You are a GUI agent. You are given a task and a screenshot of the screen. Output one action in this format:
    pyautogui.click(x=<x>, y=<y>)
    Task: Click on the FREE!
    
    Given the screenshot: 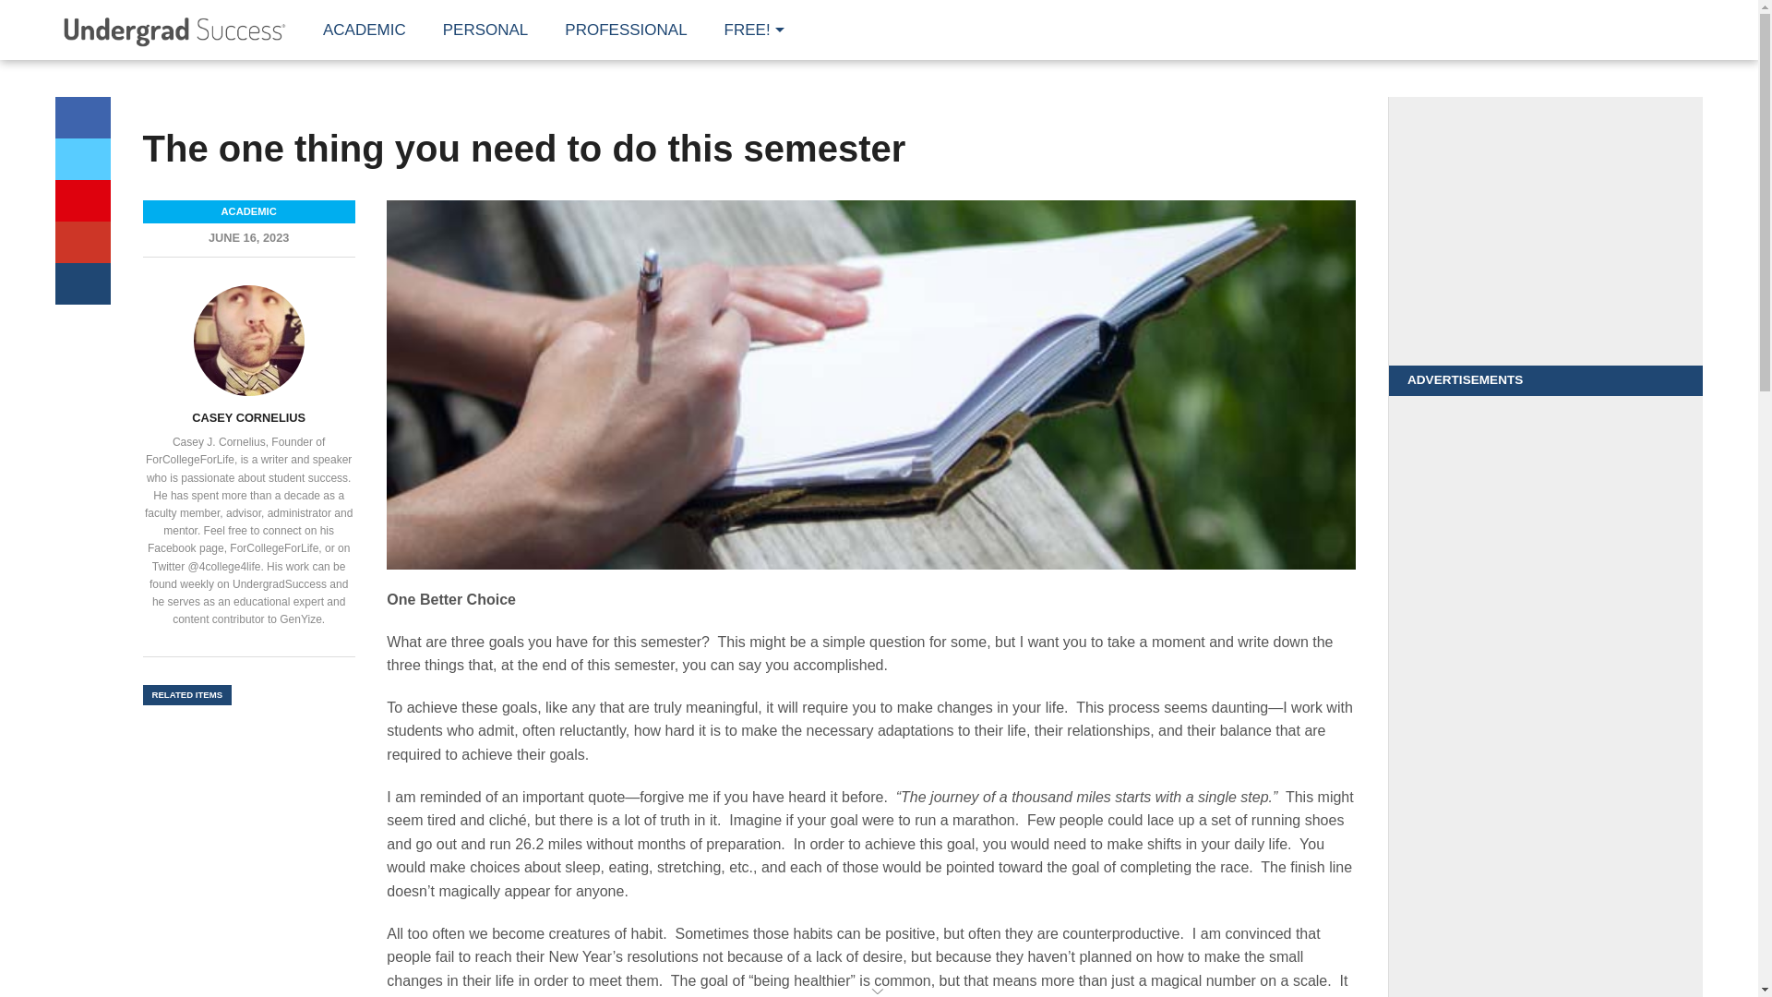 What is the action you would take?
    pyautogui.click(x=749, y=30)
    